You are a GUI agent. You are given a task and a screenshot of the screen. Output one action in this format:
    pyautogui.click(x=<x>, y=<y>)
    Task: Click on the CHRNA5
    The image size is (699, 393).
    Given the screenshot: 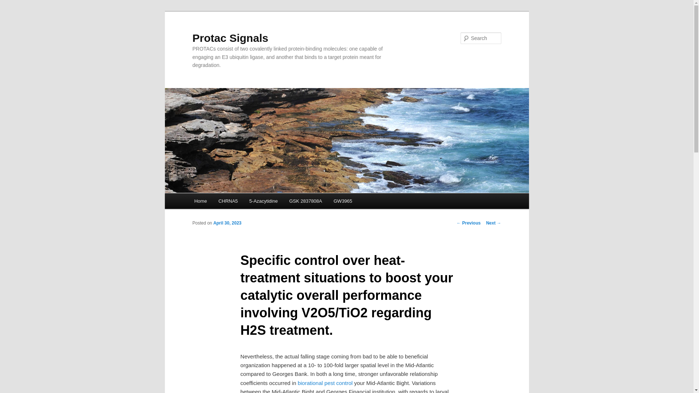 What is the action you would take?
    pyautogui.click(x=228, y=201)
    